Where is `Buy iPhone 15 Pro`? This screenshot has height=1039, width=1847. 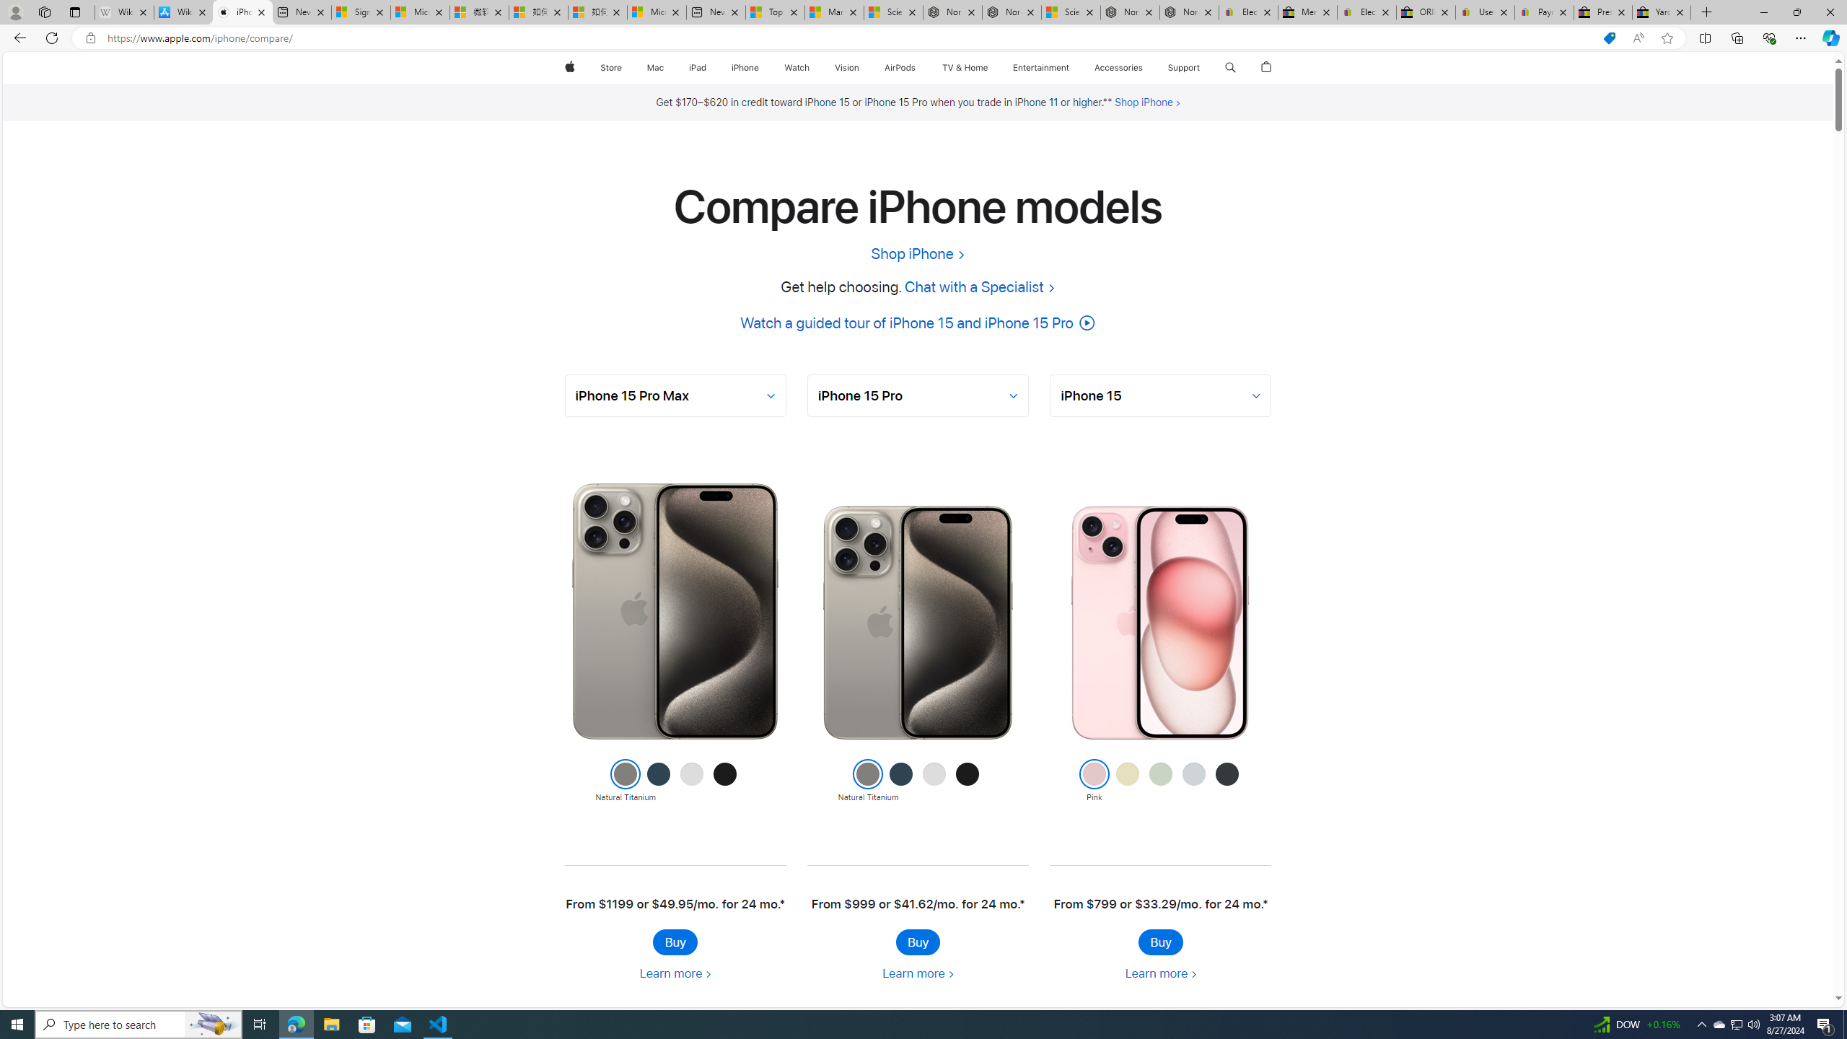
Buy iPhone 15 Pro is located at coordinates (918, 942).